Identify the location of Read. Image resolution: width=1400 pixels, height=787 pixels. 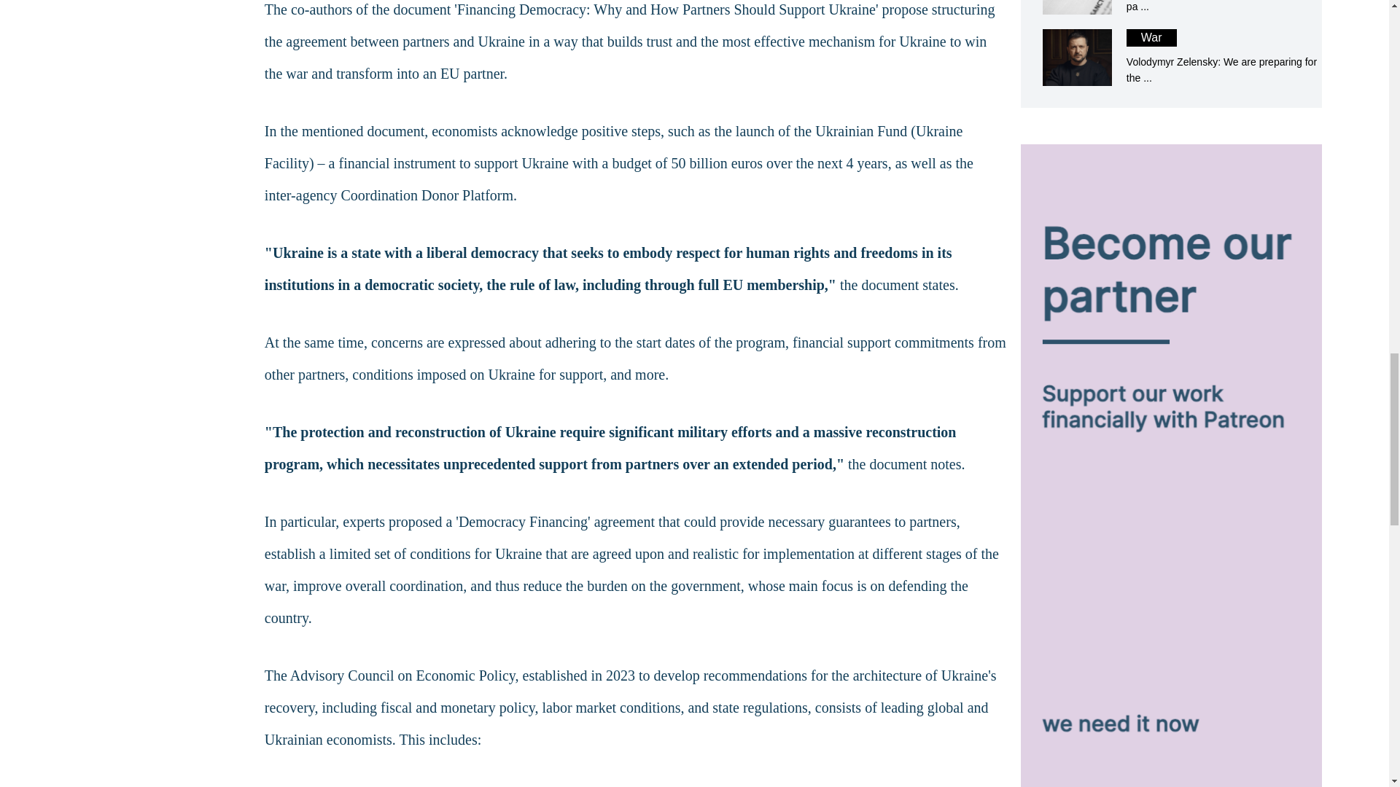
(1171, 7).